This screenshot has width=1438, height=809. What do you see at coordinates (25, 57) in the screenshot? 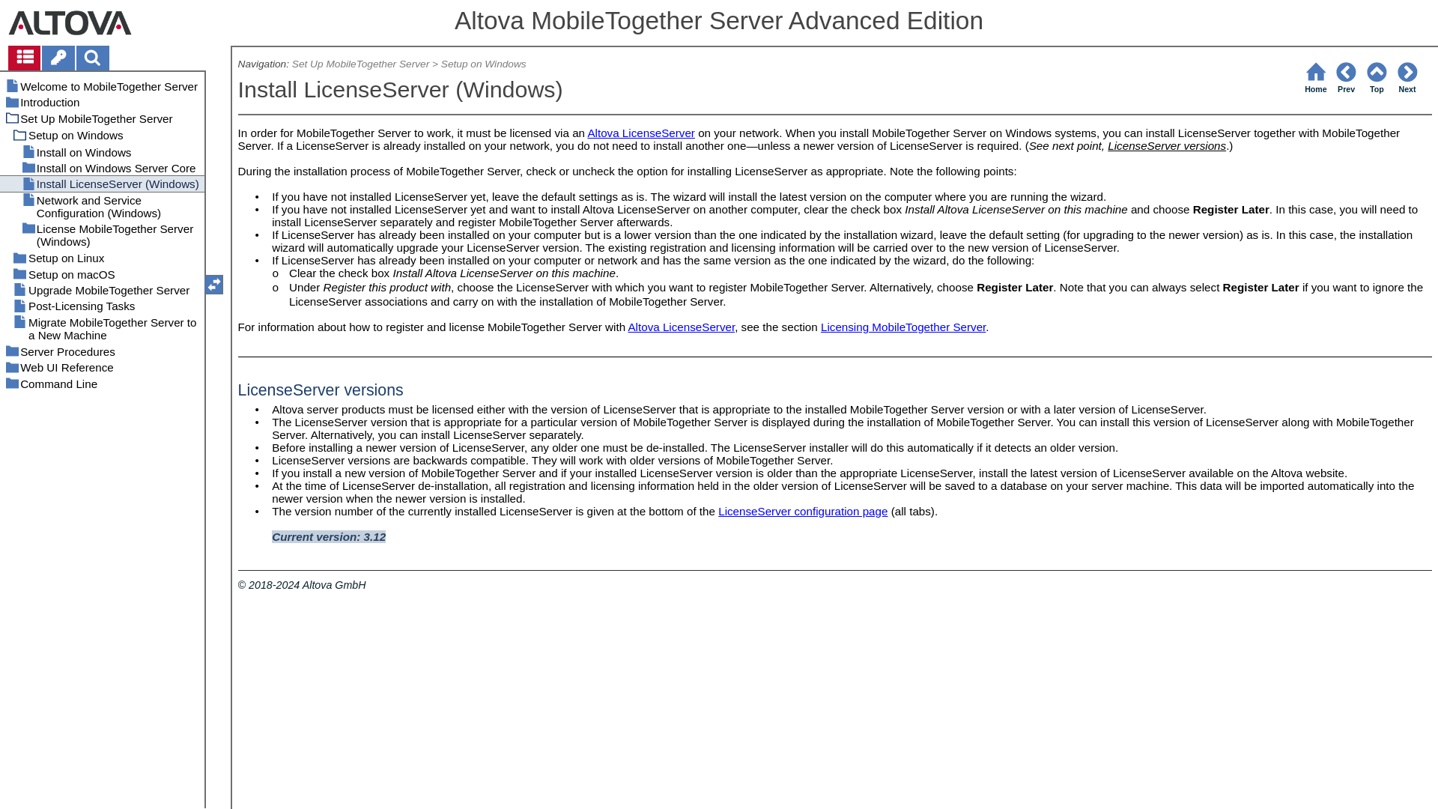
I see `Table of Contents` at bounding box center [25, 57].